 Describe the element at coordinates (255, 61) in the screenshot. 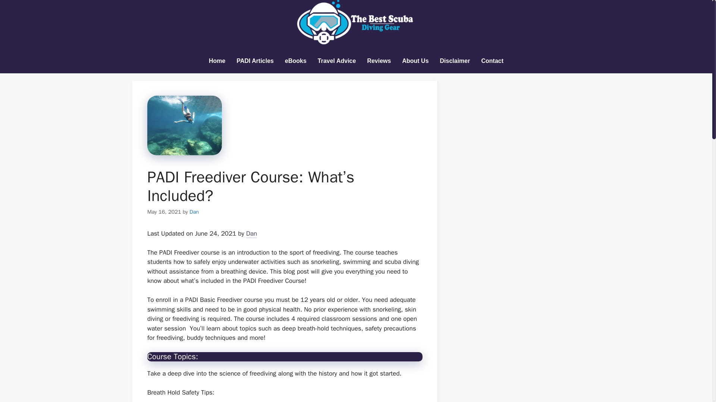

I see `PADI Articles` at that location.